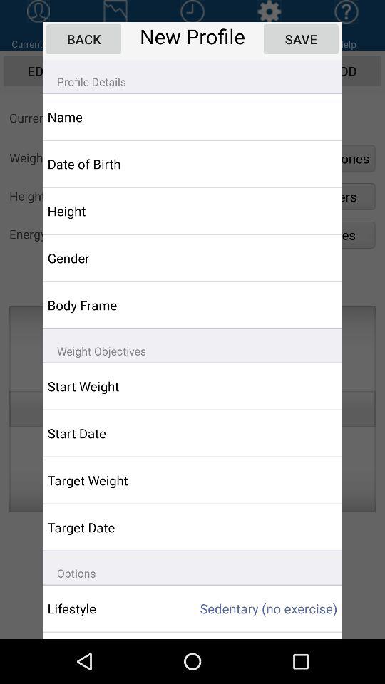  I want to click on open the item above the date of birth app, so click(111, 117).